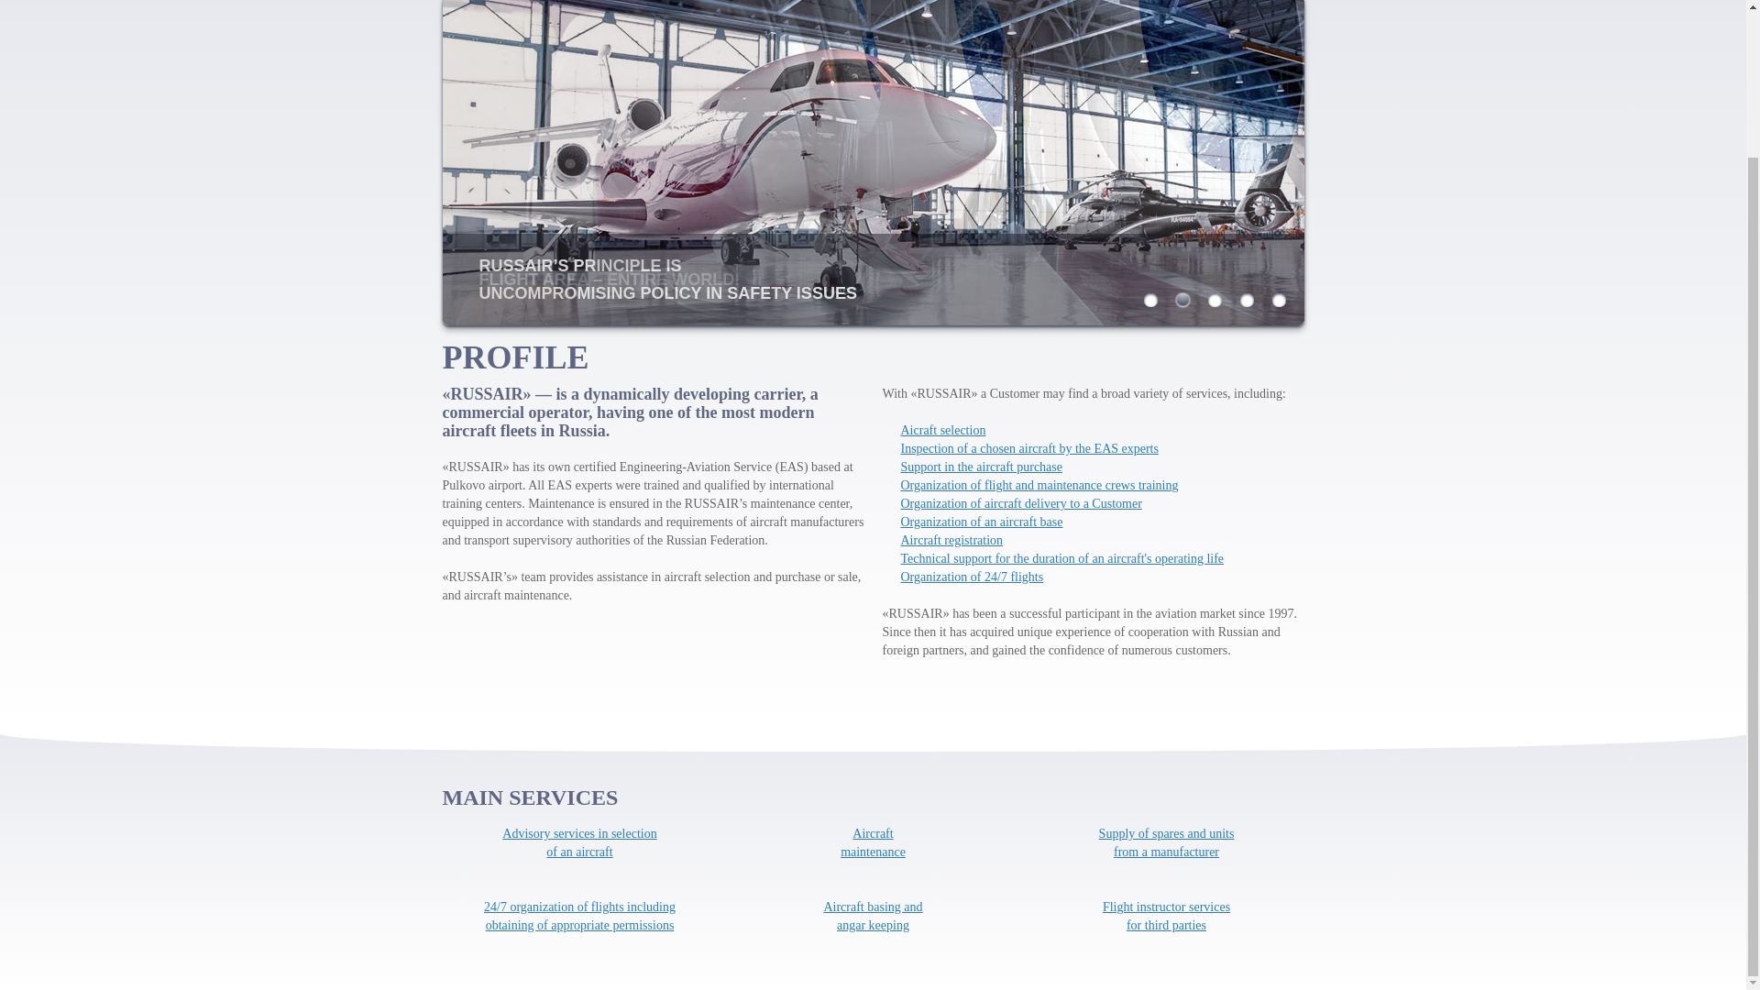 This screenshot has height=990, width=1760. I want to click on Organization of an aircraft base, so click(1019, 504).